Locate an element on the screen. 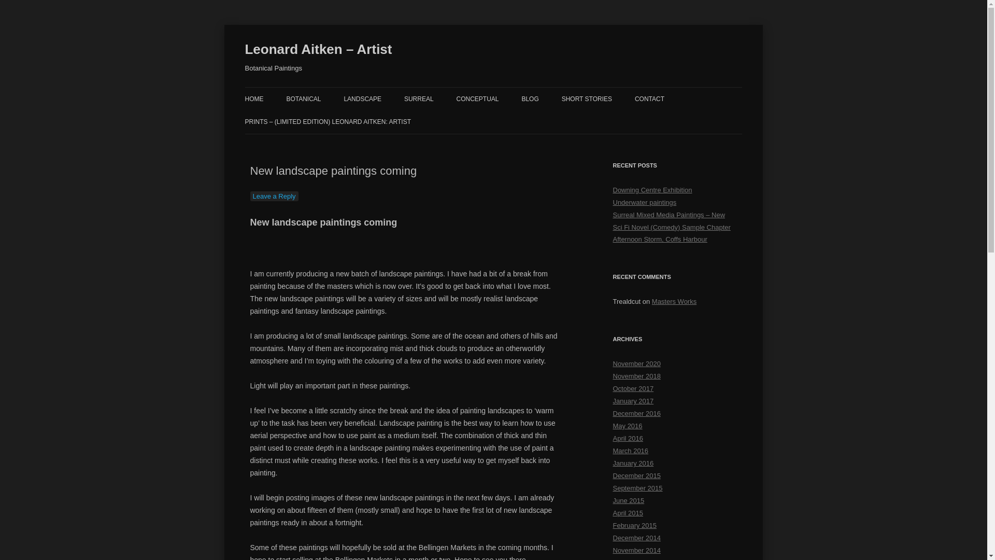 The width and height of the screenshot is (995, 560). SURREAL PAINTINGS is located at coordinates (456, 120).